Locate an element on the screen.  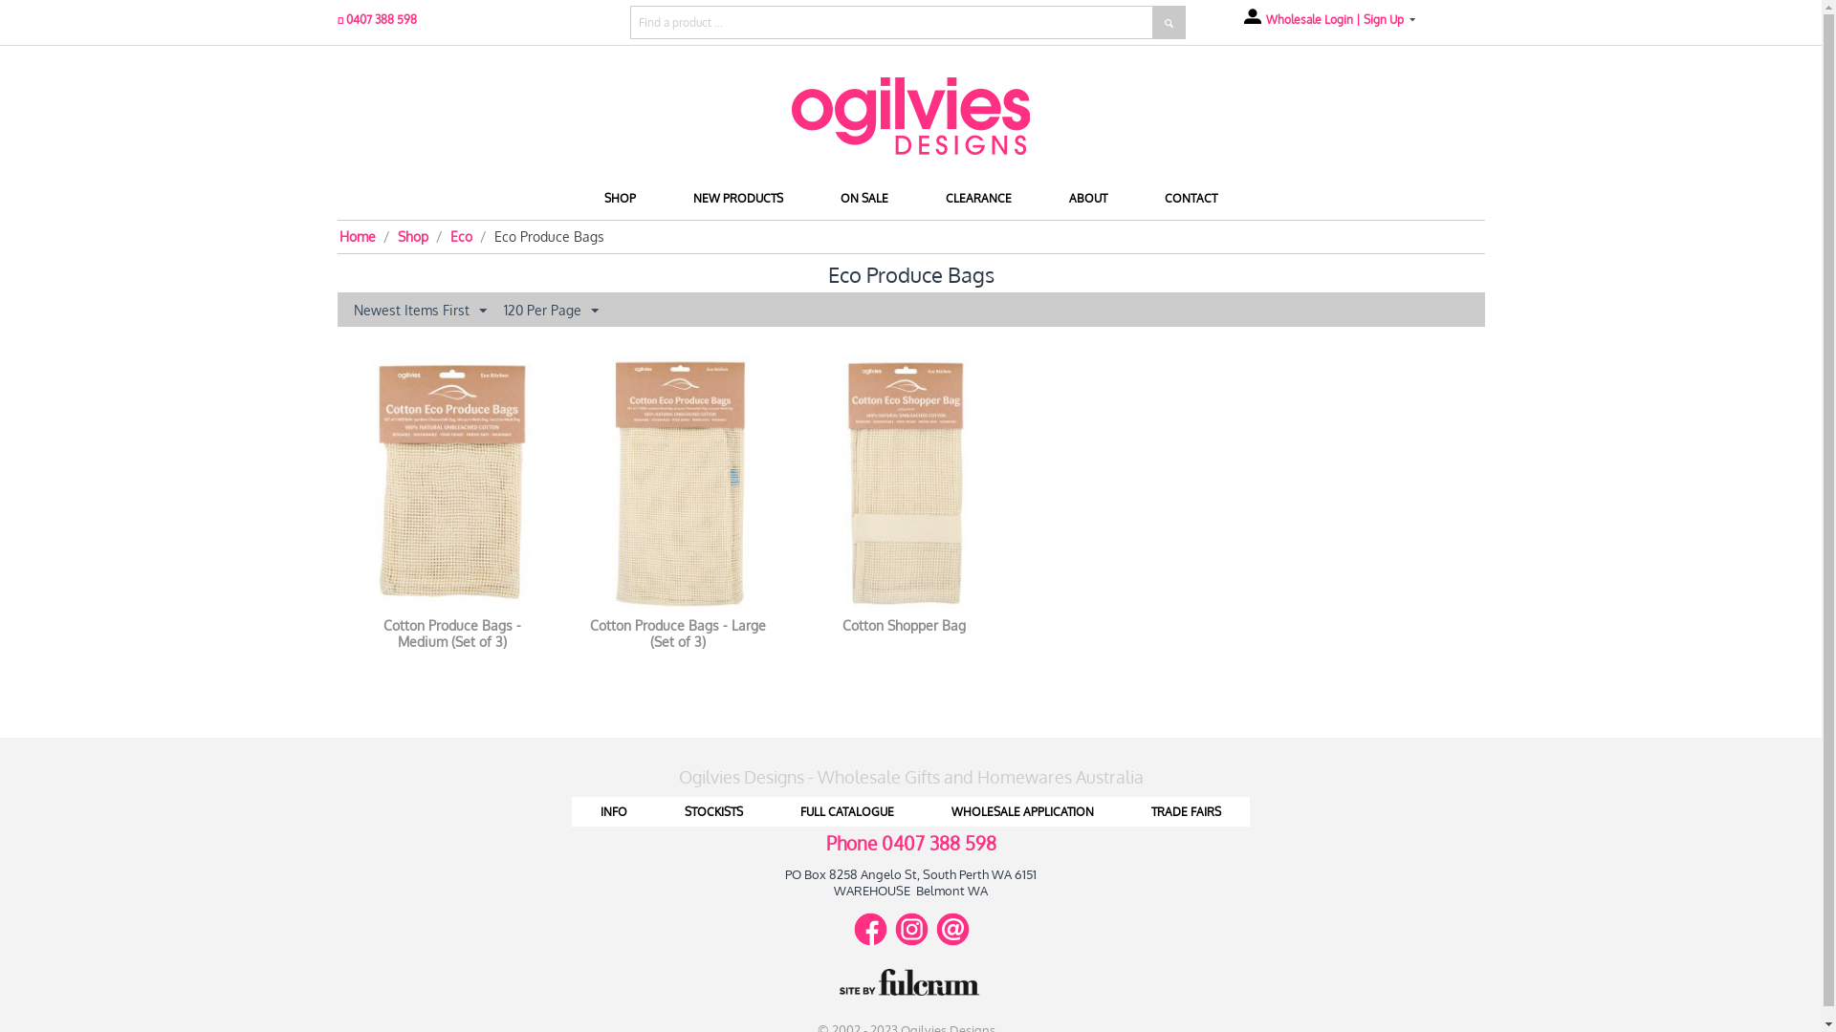
Cotton Produce Bags - Large (Set of 3) is located at coordinates (678, 634).